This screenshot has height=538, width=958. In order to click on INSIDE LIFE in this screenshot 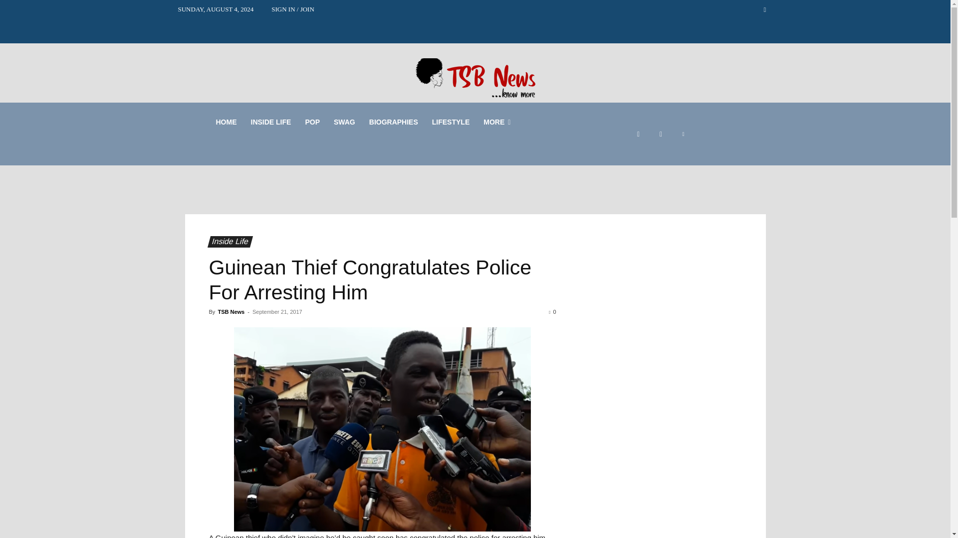, I will do `click(270, 122)`.